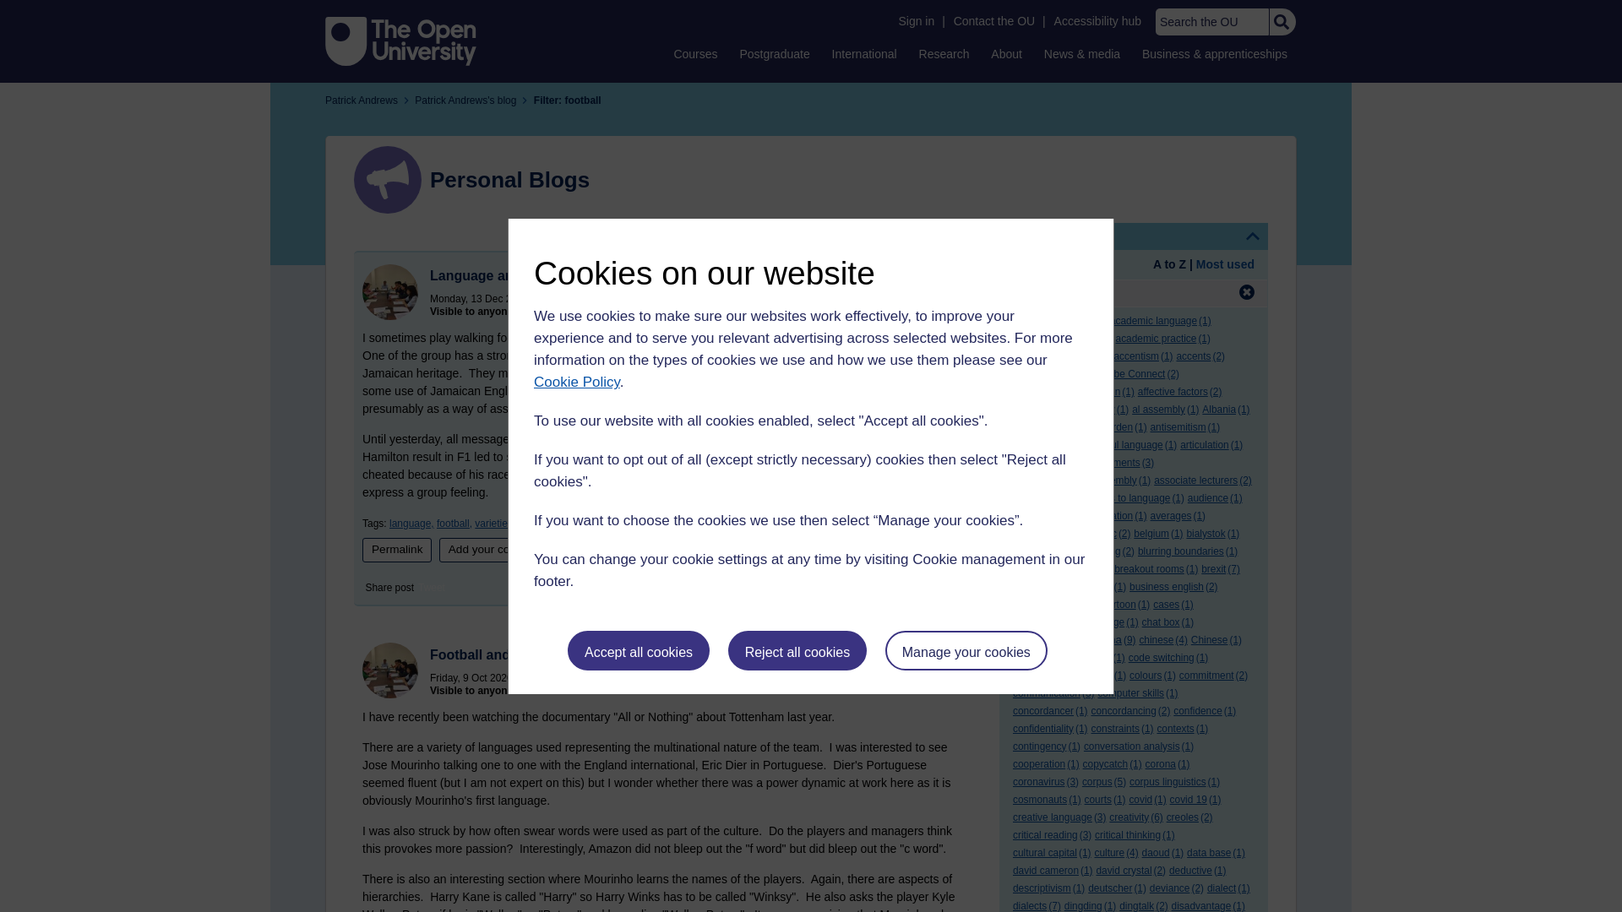 The width and height of the screenshot is (1622, 912). What do you see at coordinates (400, 41) in the screenshot?
I see `The Open University` at bounding box center [400, 41].